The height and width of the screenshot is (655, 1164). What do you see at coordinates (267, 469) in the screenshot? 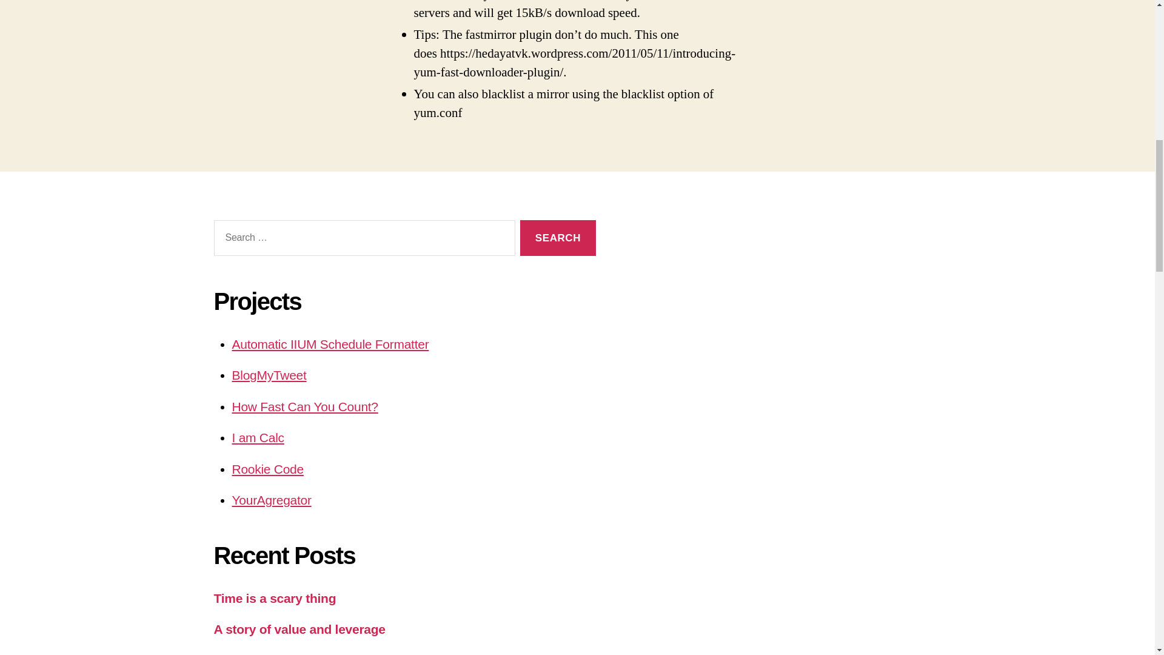
I see `Rookie Code` at bounding box center [267, 469].